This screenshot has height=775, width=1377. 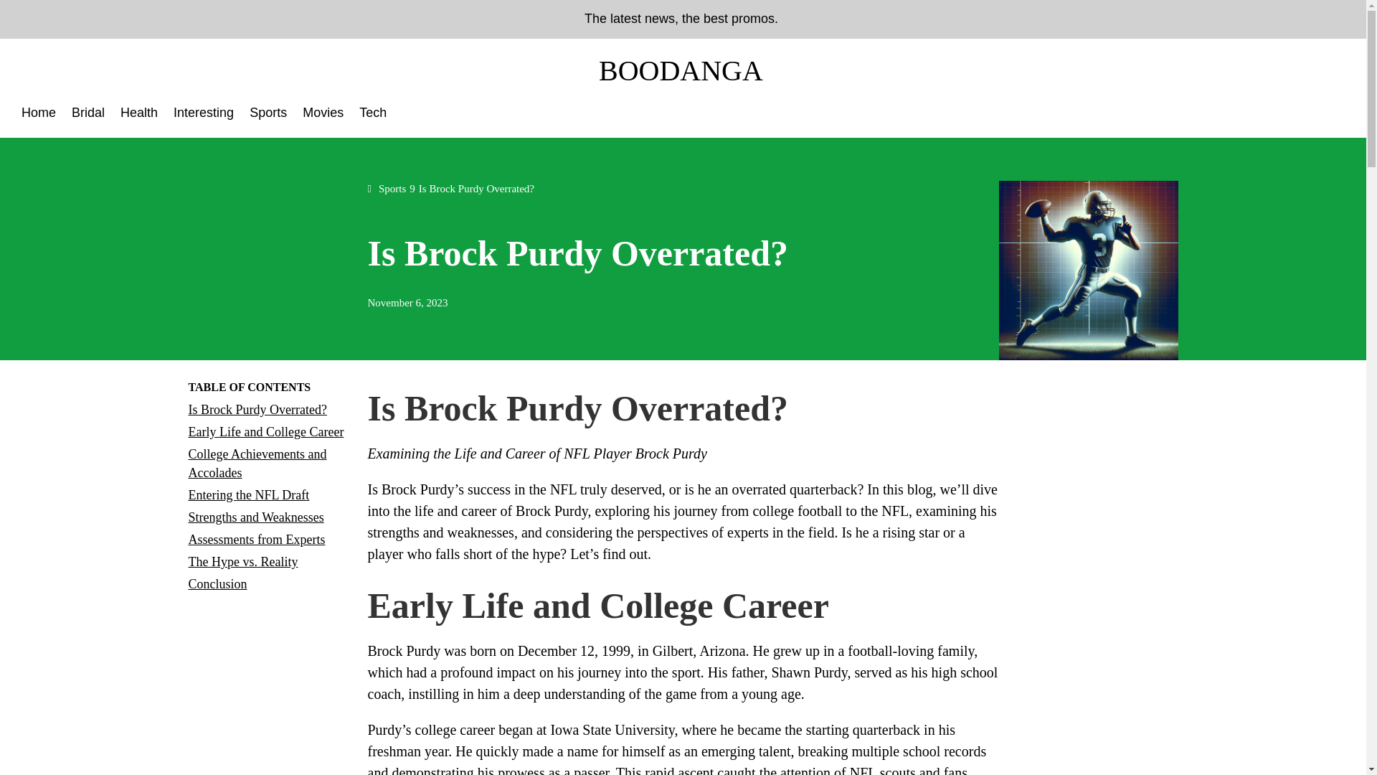 I want to click on Movies, so click(x=323, y=115).